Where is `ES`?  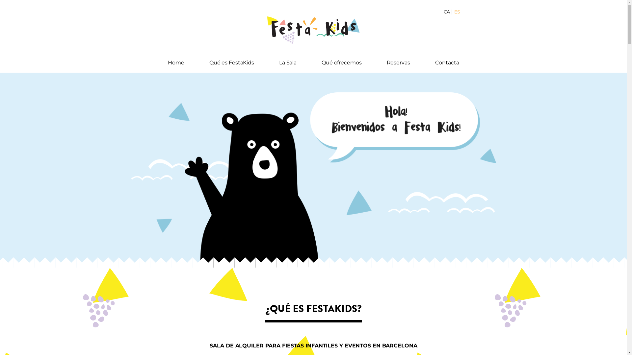 ES is located at coordinates (457, 12).